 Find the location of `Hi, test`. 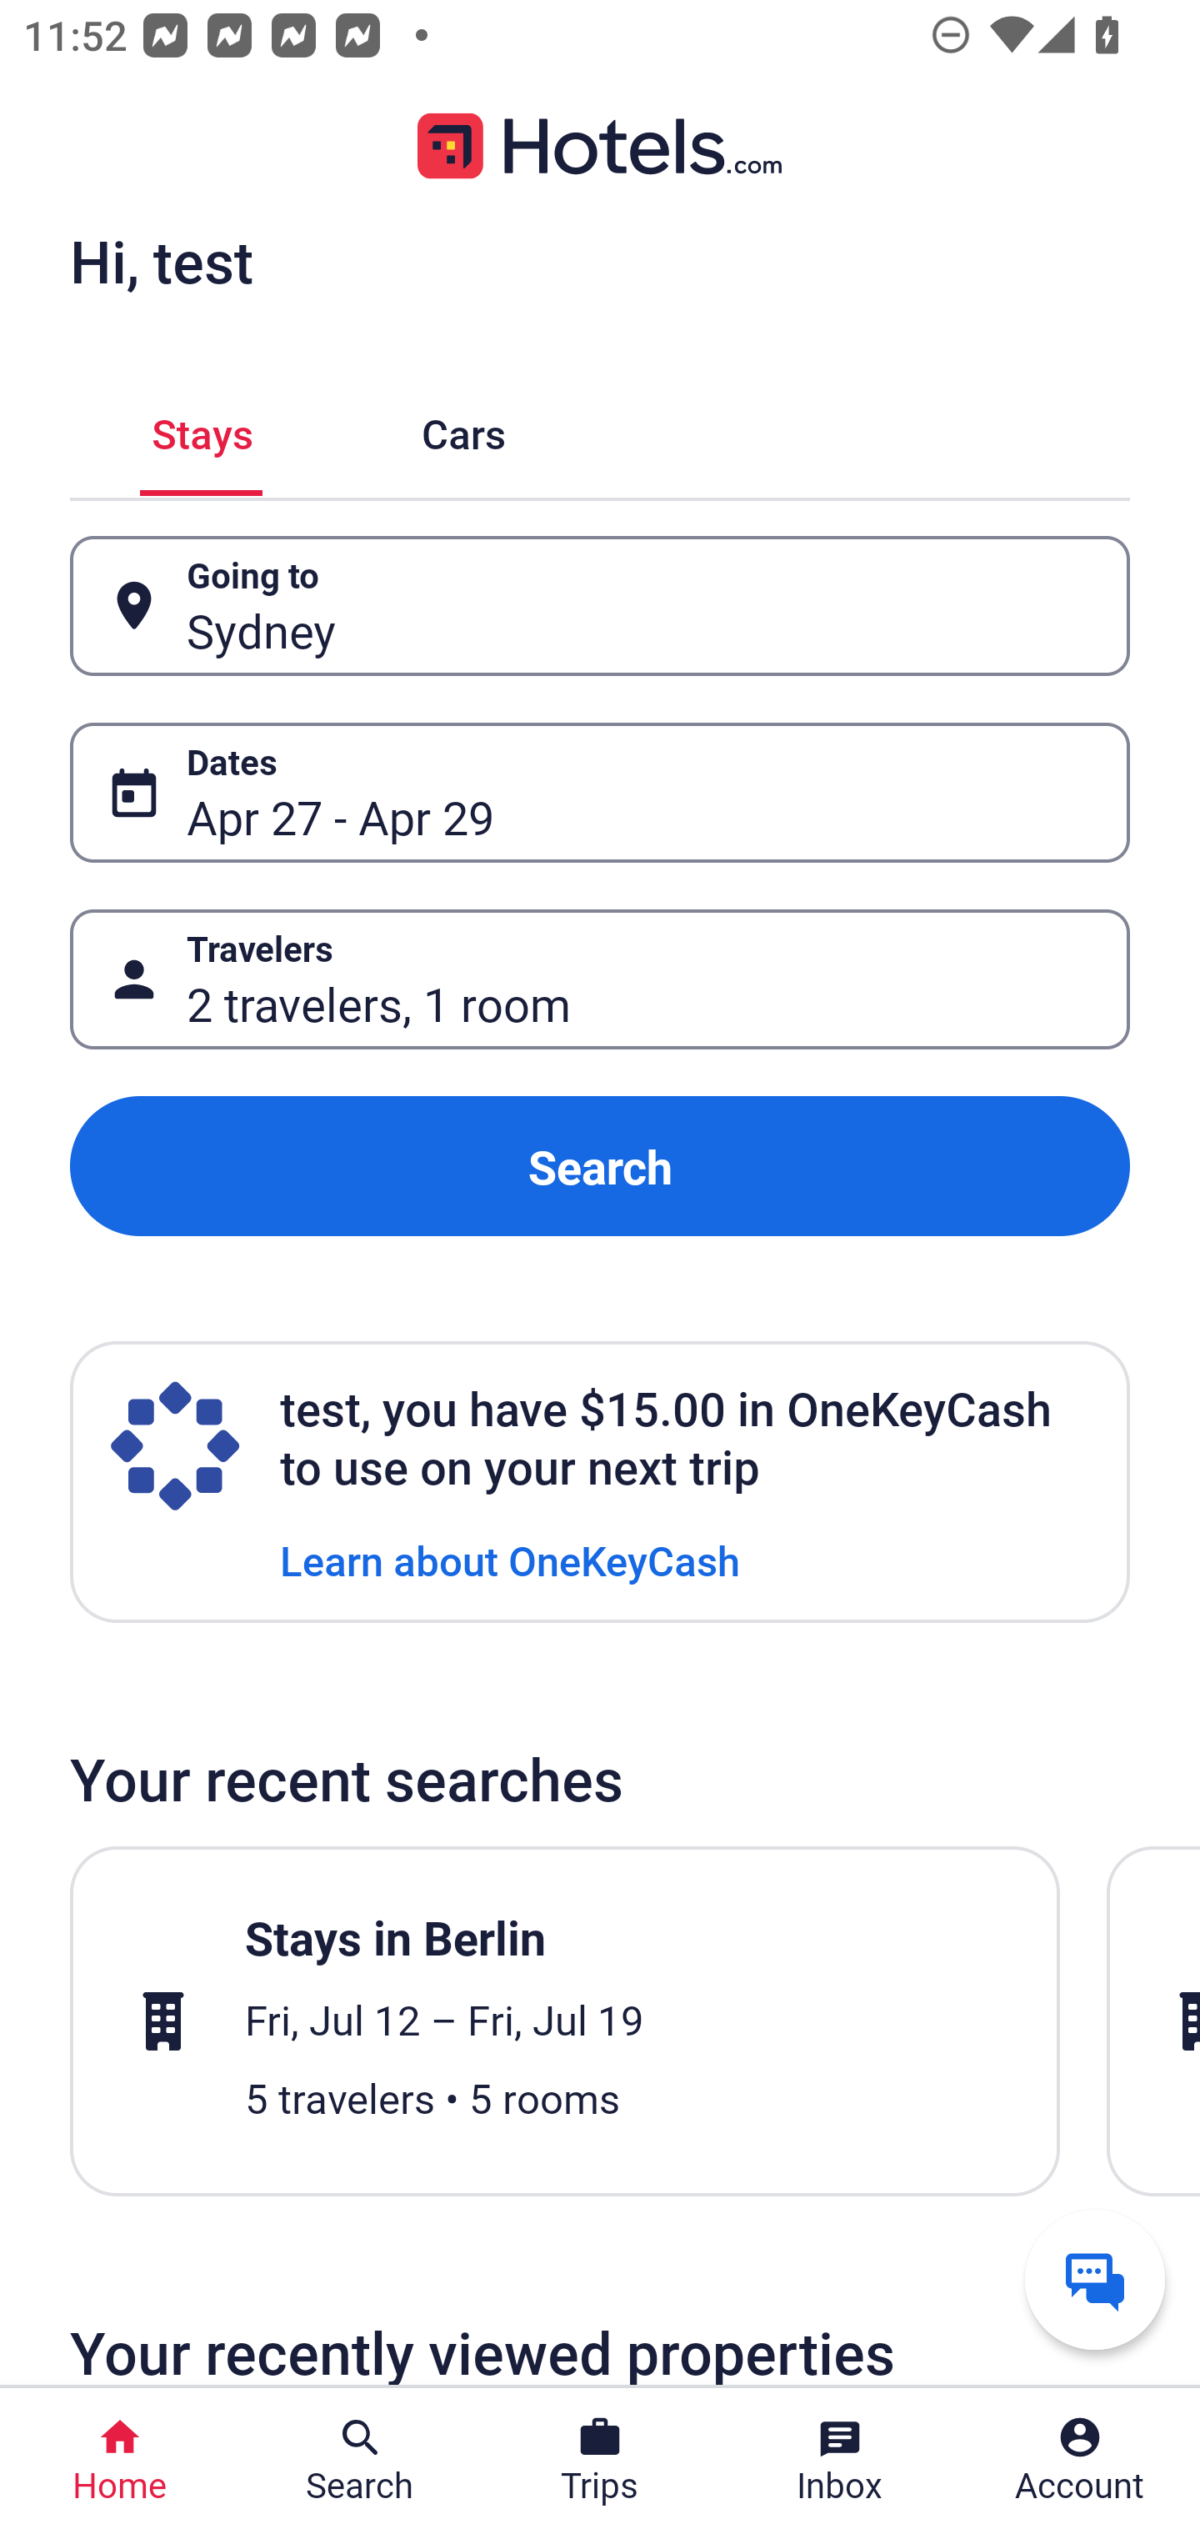

Hi, test is located at coordinates (161, 261).